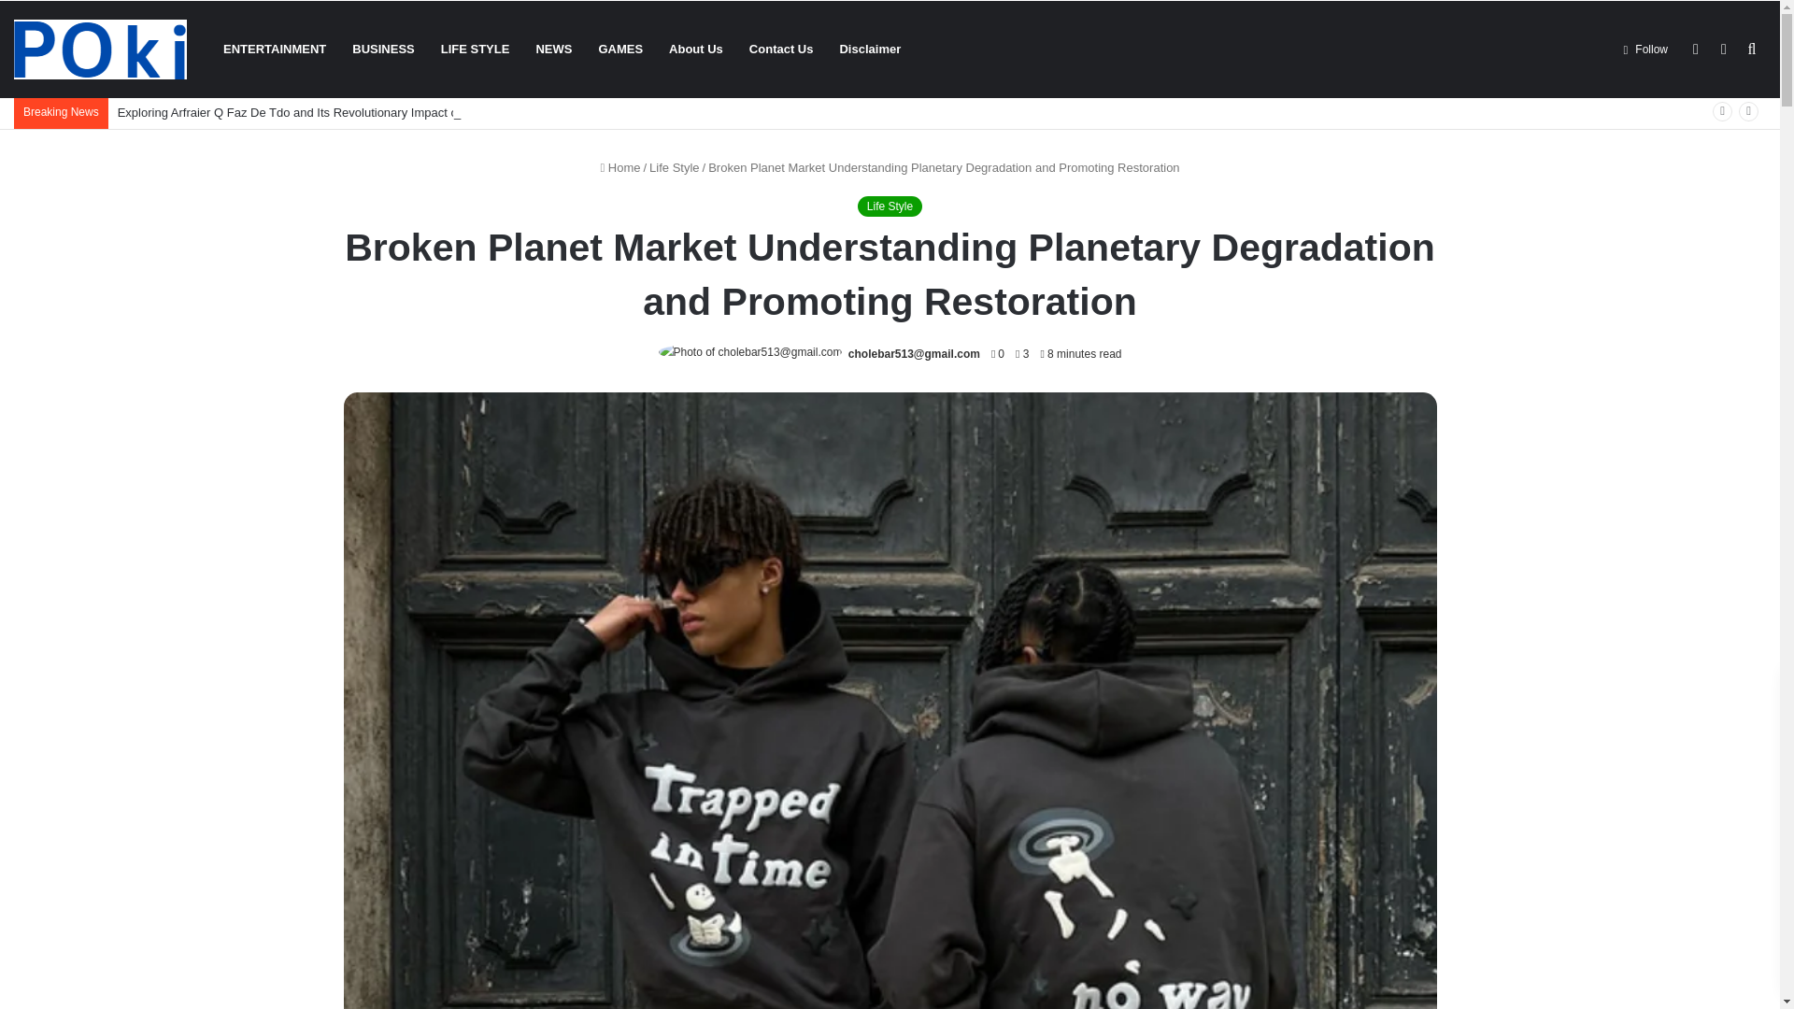 The height and width of the screenshot is (1009, 1794). Describe the element at coordinates (781, 49) in the screenshot. I see `Contact Us` at that location.